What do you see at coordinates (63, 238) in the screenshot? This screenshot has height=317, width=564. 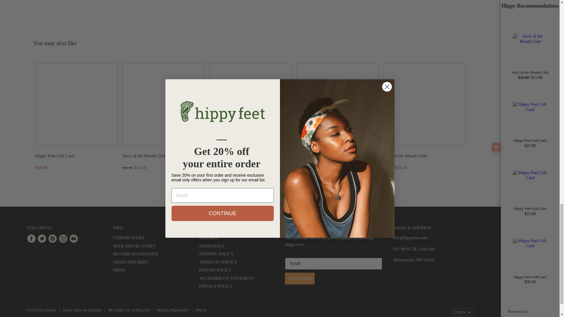 I see `Instagram` at bounding box center [63, 238].